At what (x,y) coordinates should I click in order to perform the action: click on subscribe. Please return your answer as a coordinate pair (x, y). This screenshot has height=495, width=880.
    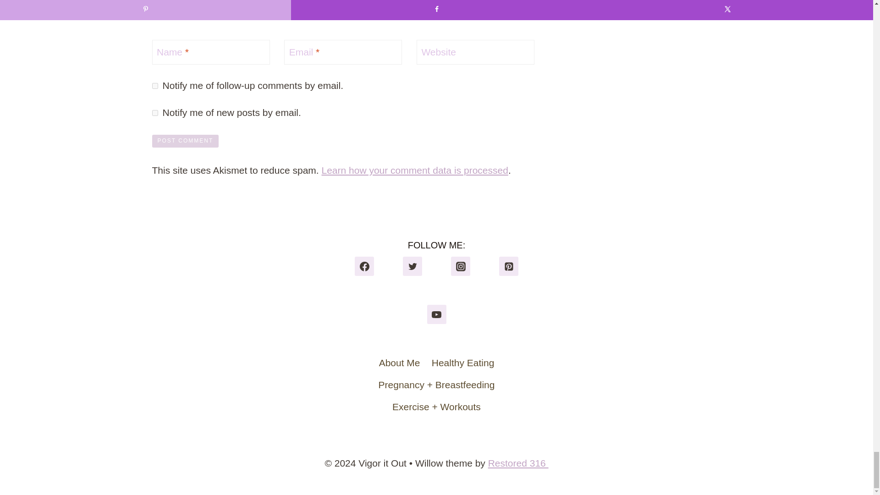
    Looking at the image, I should click on (155, 113).